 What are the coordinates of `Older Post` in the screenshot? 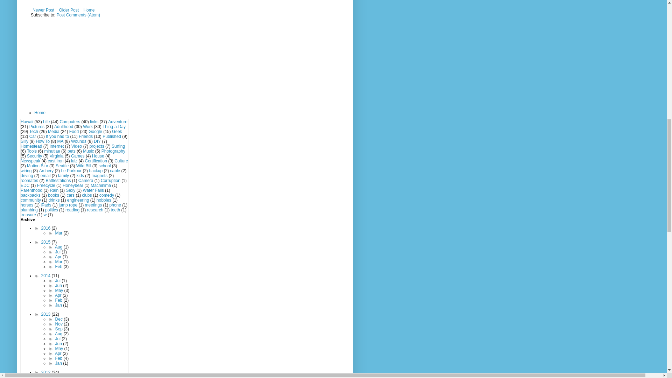 It's located at (69, 10).